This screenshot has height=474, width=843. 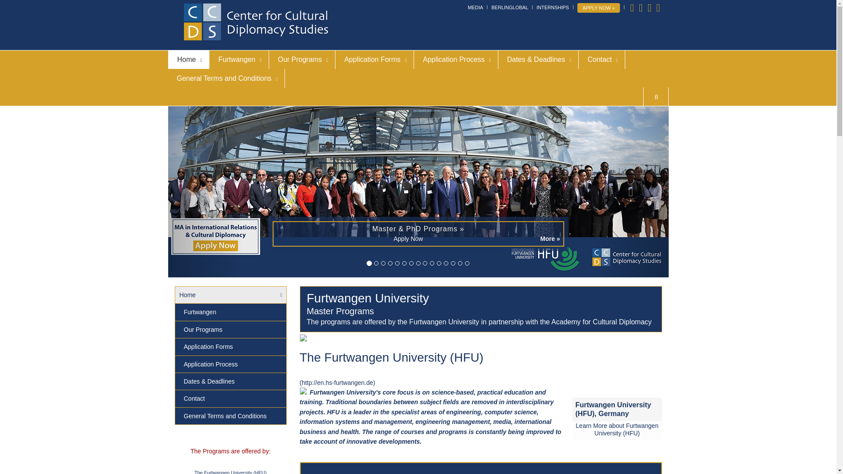 What do you see at coordinates (302, 59) in the screenshot?
I see `Our Programs` at bounding box center [302, 59].